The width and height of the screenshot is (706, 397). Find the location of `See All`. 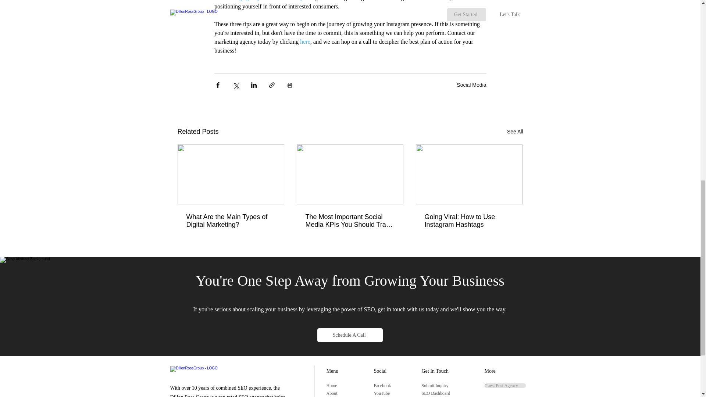

See All is located at coordinates (515, 132).